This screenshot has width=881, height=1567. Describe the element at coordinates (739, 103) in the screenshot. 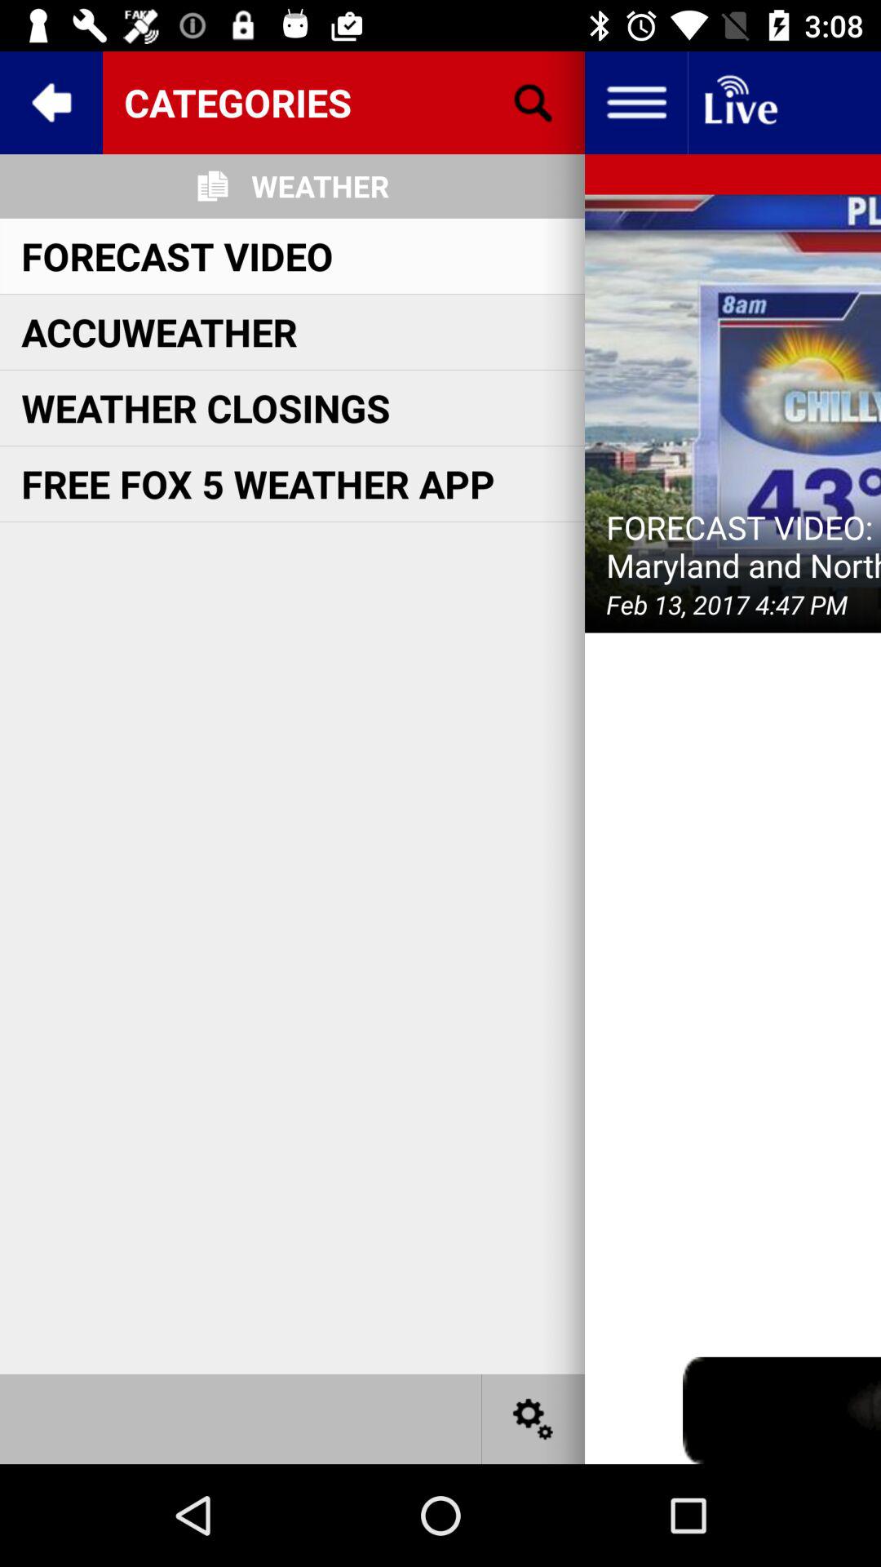

I see `select live wireless` at that location.